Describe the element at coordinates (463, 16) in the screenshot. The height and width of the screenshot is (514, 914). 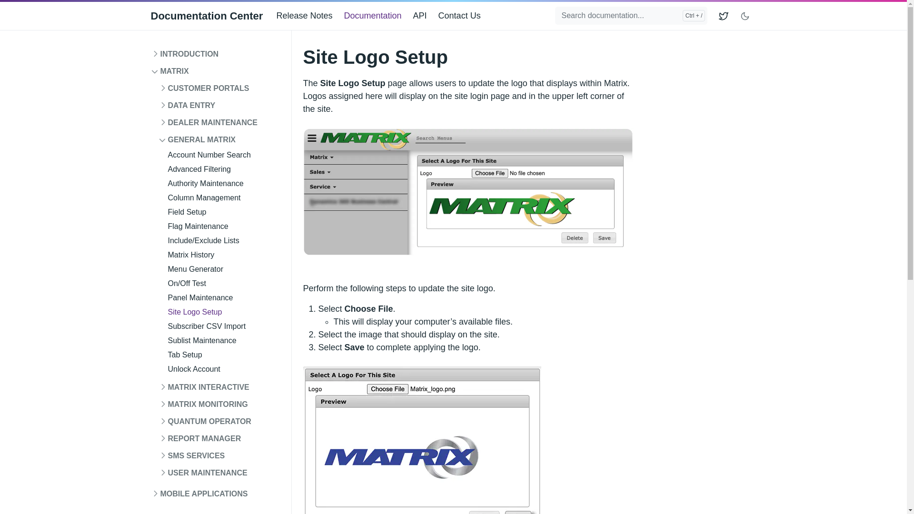
I see `Contact Us` at that location.